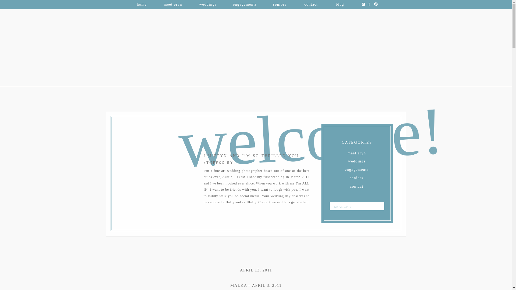 This screenshot has width=516, height=290. What do you see at coordinates (279, 3) in the screenshot?
I see `seniors` at bounding box center [279, 3].